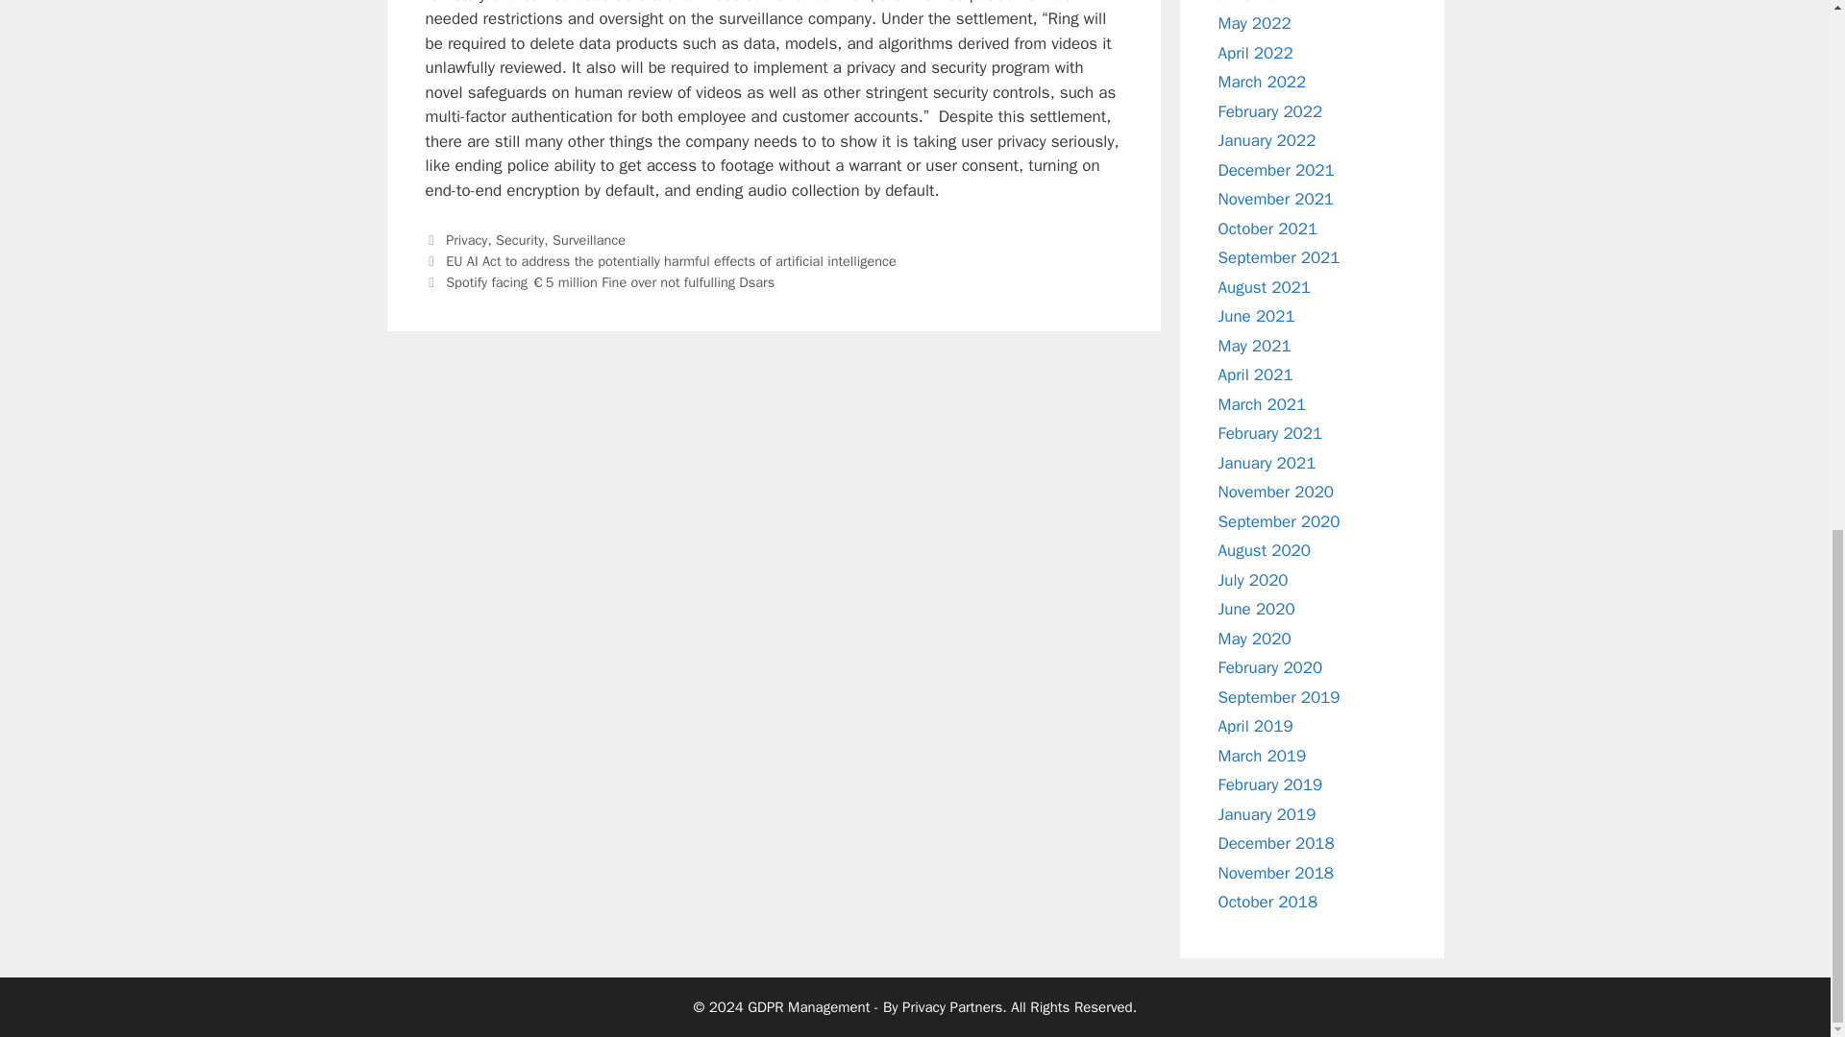  Describe the element at coordinates (466, 240) in the screenshot. I see `Privacy` at that location.